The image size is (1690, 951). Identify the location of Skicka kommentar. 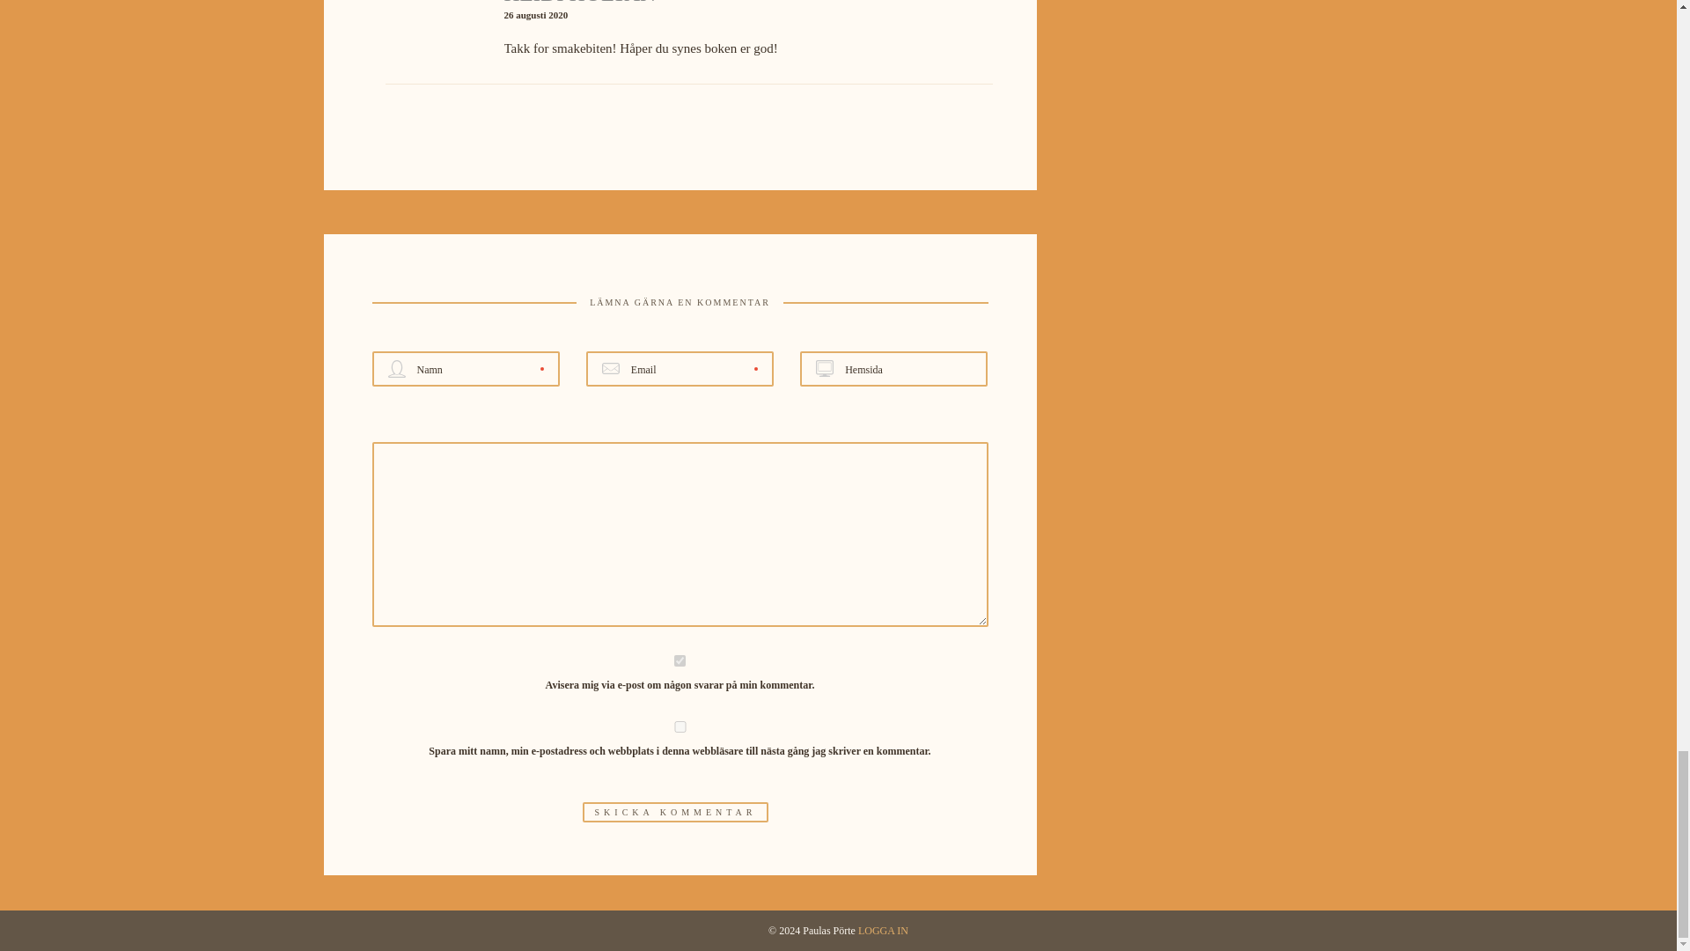
(676, 812).